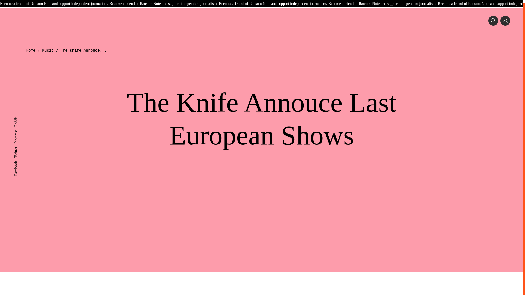 The image size is (525, 295). Describe the element at coordinates (302, 1) in the screenshot. I see `support independent journalism` at that location.